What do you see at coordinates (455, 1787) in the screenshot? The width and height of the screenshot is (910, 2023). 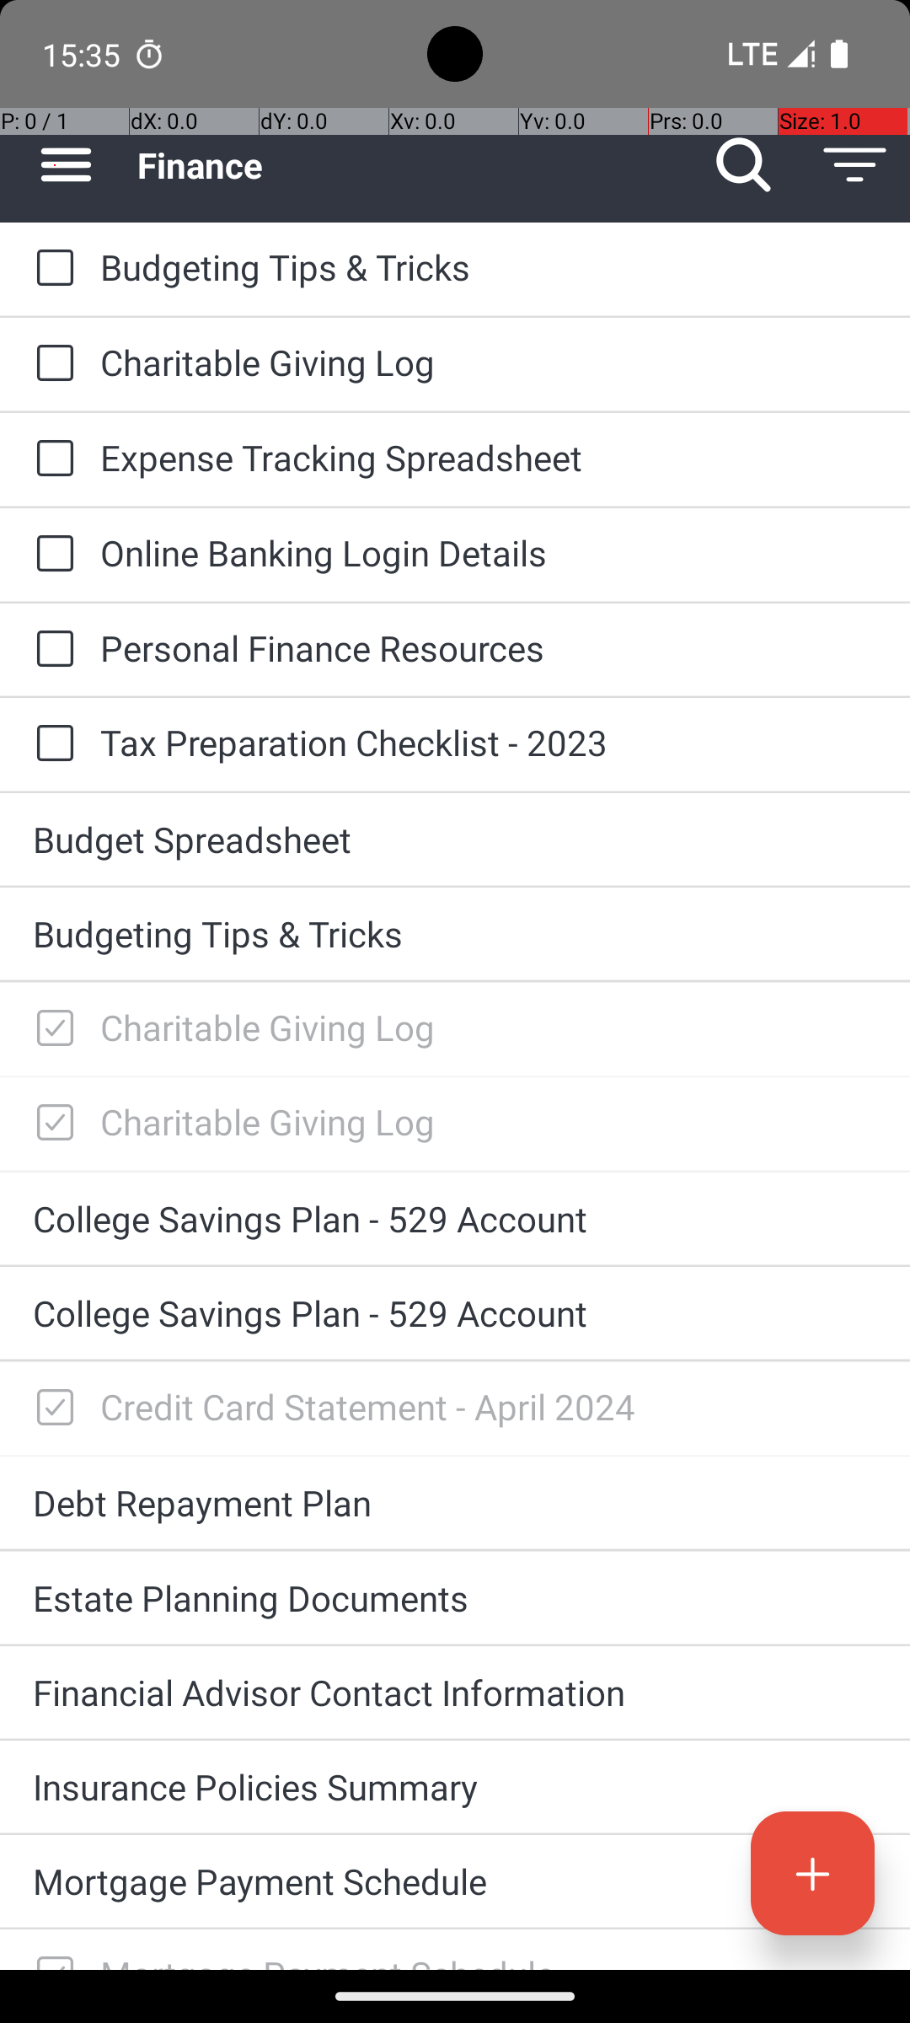 I see `Insurance Policies Summary` at bounding box center [455, 1787].